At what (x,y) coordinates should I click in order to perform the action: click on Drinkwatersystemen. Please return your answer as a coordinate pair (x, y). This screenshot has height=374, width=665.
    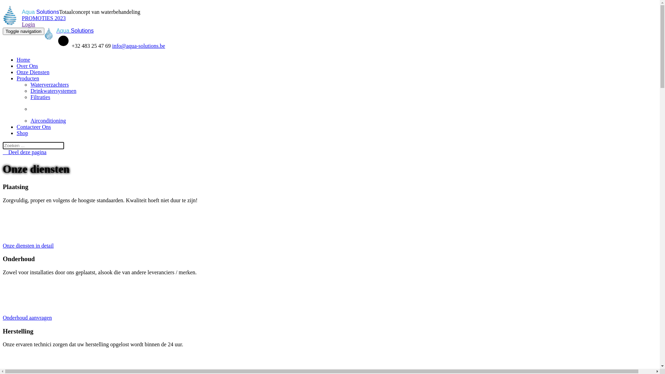
    Looking at the image, I should click on (53, 91).